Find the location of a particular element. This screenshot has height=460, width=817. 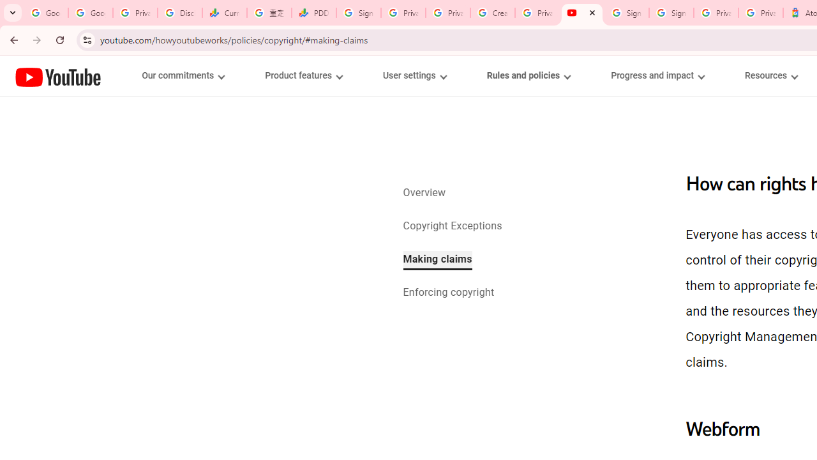

Sign in - Google Accounts is located at coordinates (359, 13).